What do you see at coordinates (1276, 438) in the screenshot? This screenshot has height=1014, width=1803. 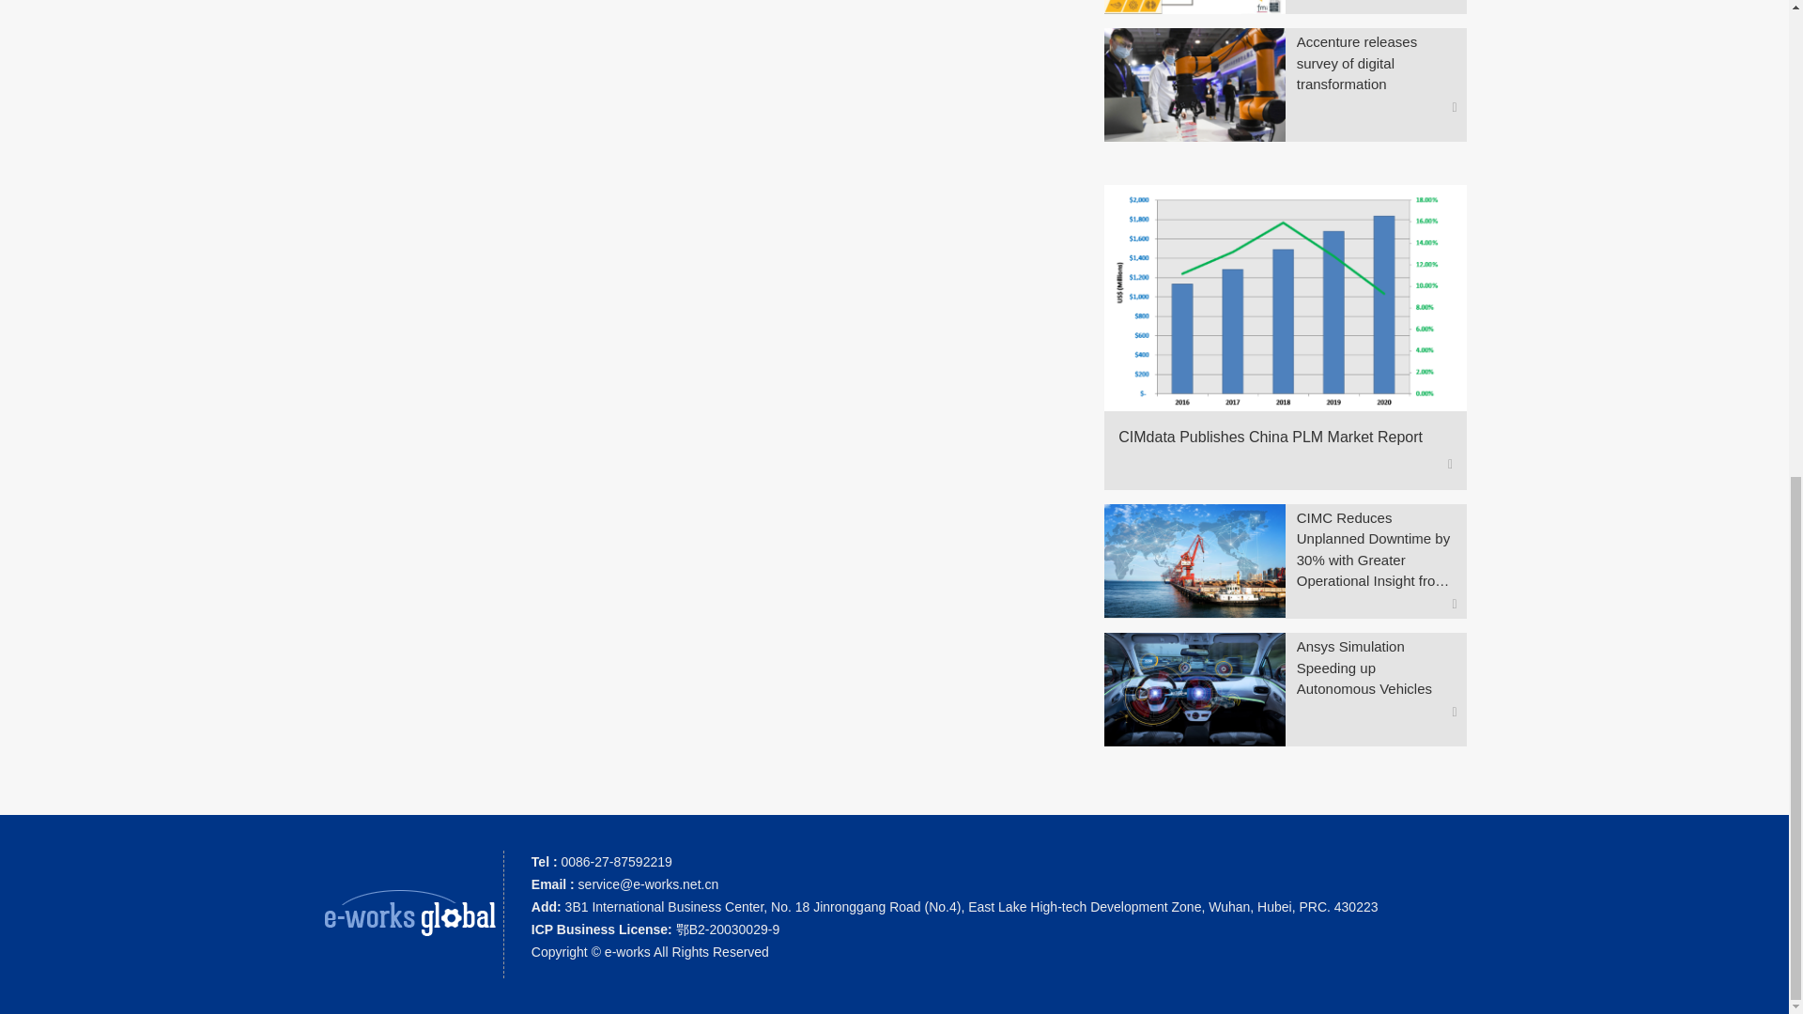 I see `CIMdata Publishes China PLM Market Report` at bounding box center [1276, 438].